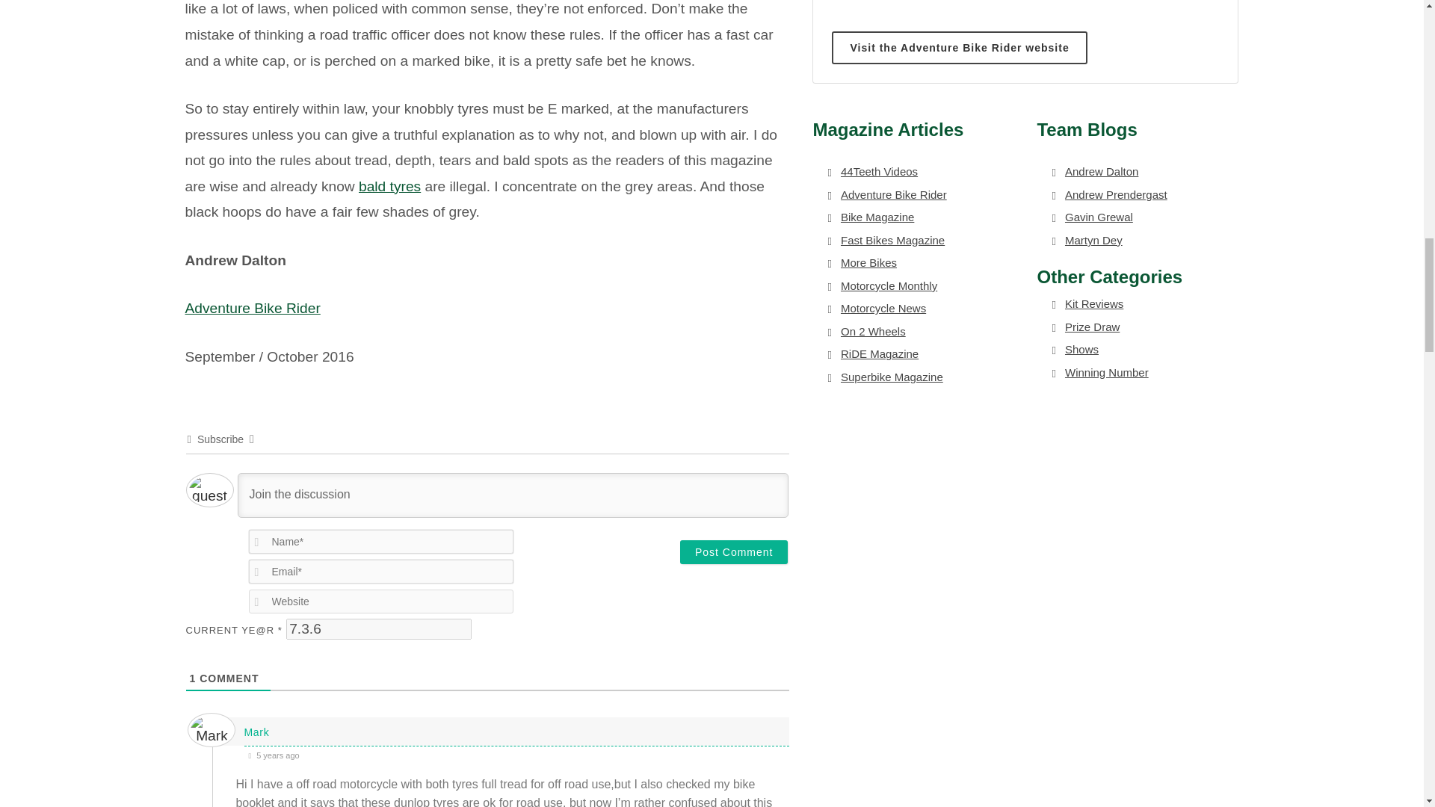 The width and height of the screenshot is (1435, 807). What do you see at coordinates (389, 186) in the screenshot?
I see `bald tyres` at bounding box center [389, 186].